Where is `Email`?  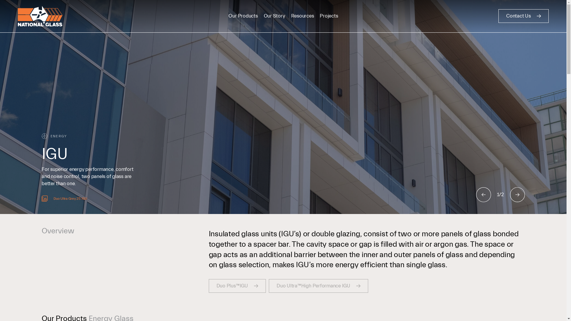
Email is located at coordinates (48, 262).